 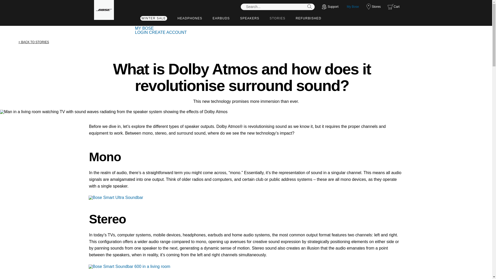 I want to click on Cart, so click(x=394, y=7).